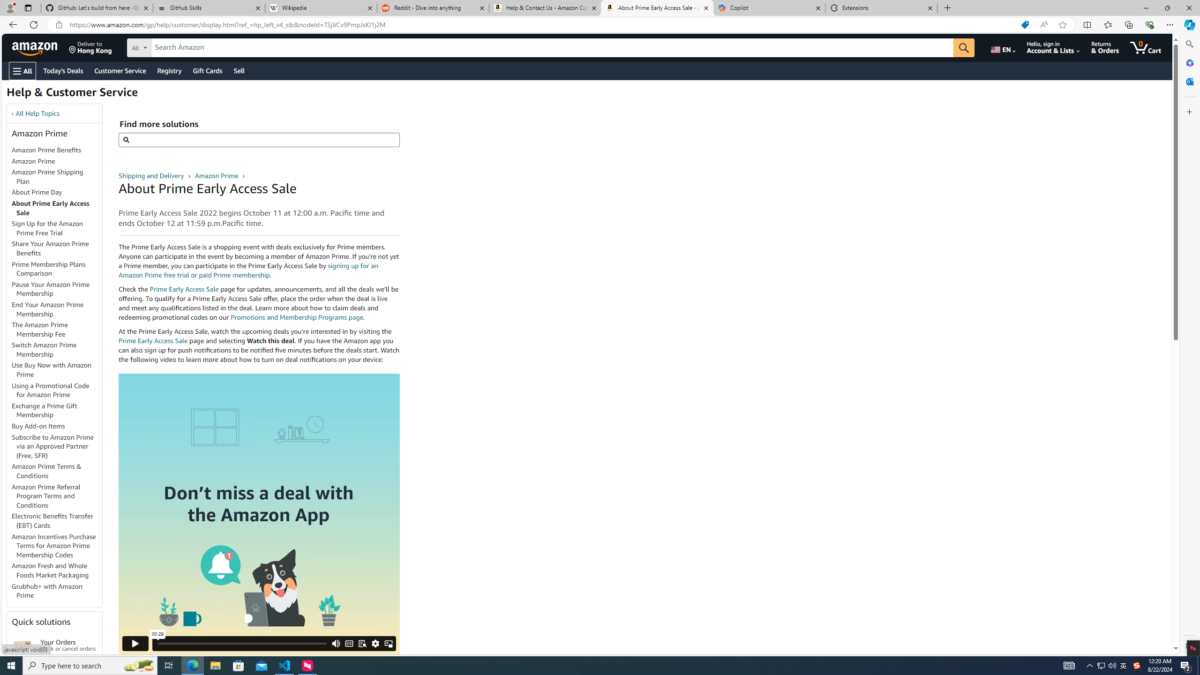  I want to click on Sell, so click(239, 70).